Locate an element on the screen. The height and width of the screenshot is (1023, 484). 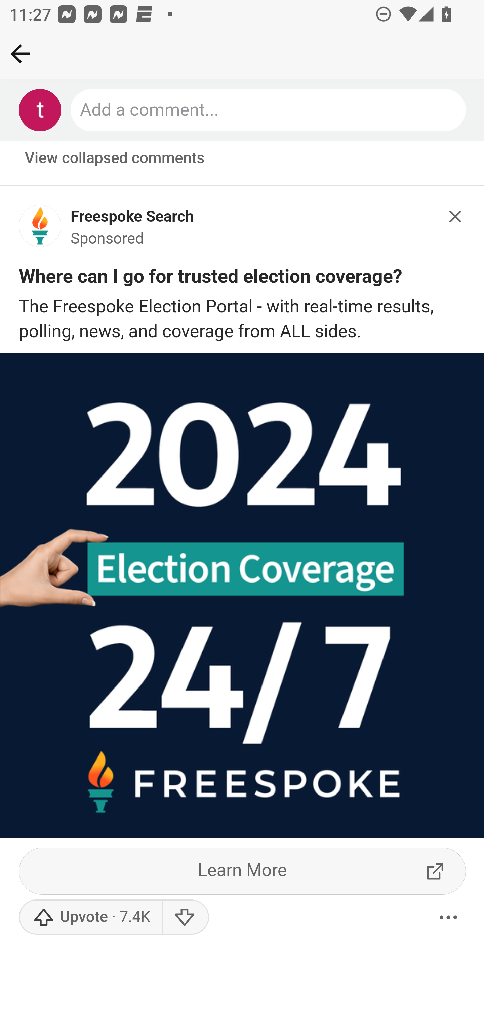
More is located at coordinates (449, 919).